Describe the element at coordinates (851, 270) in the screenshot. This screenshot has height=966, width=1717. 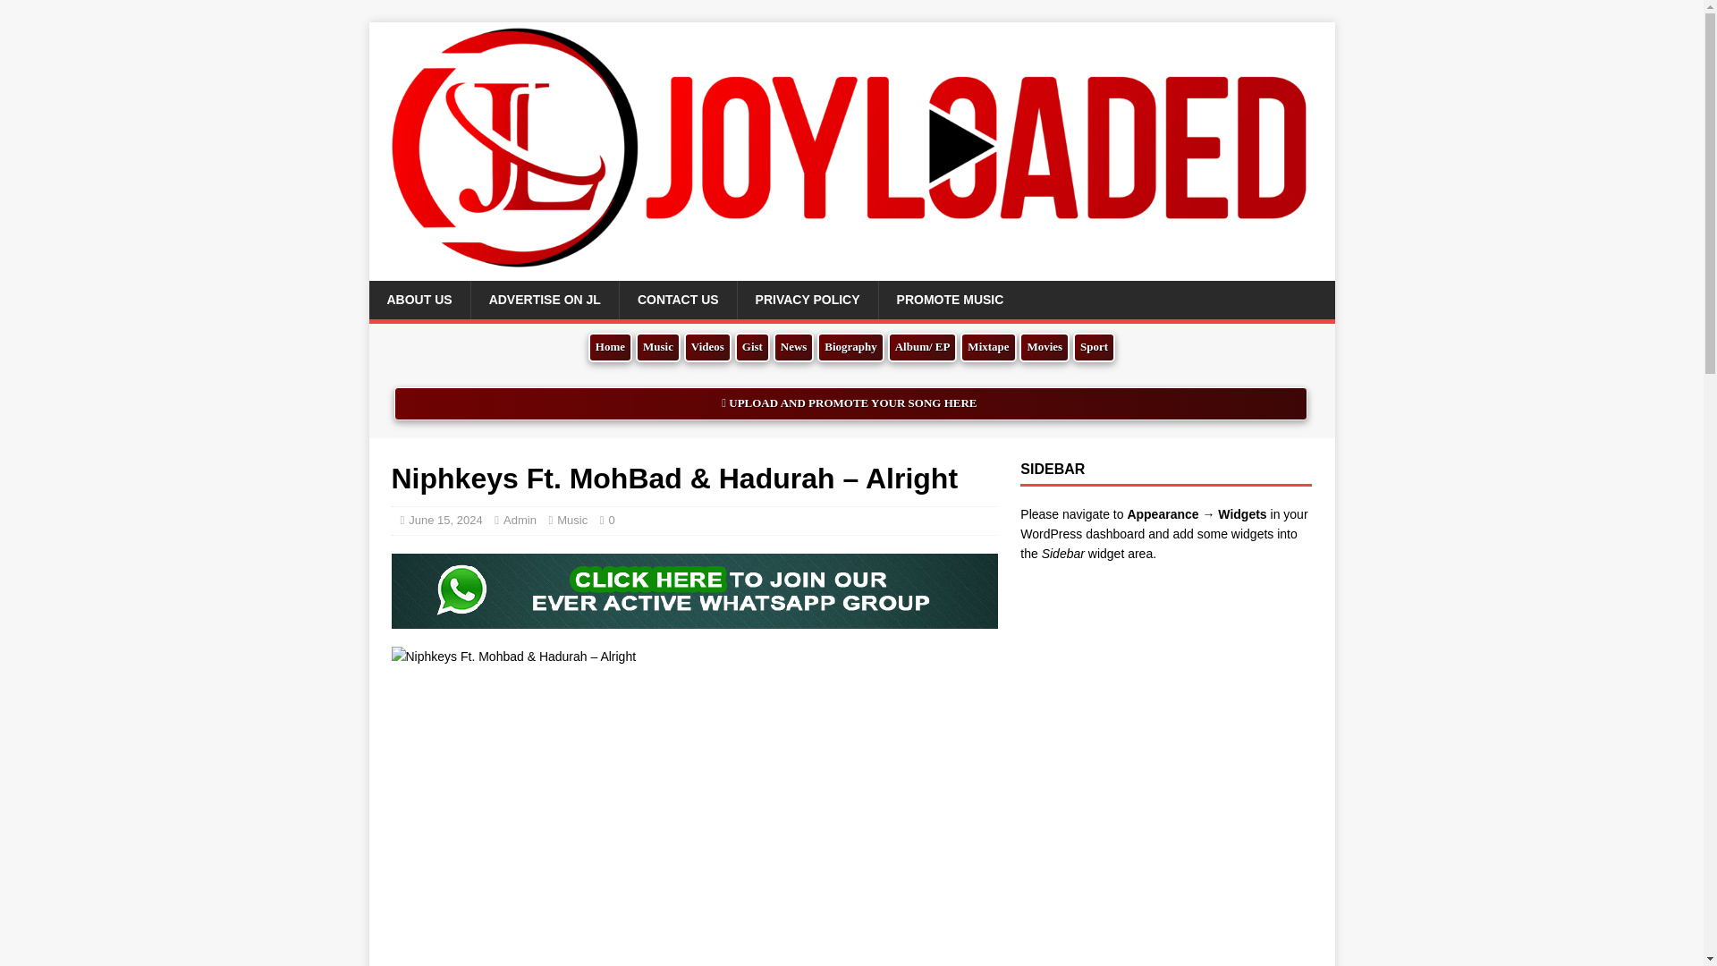
I see `JoyLoaded` at that location.